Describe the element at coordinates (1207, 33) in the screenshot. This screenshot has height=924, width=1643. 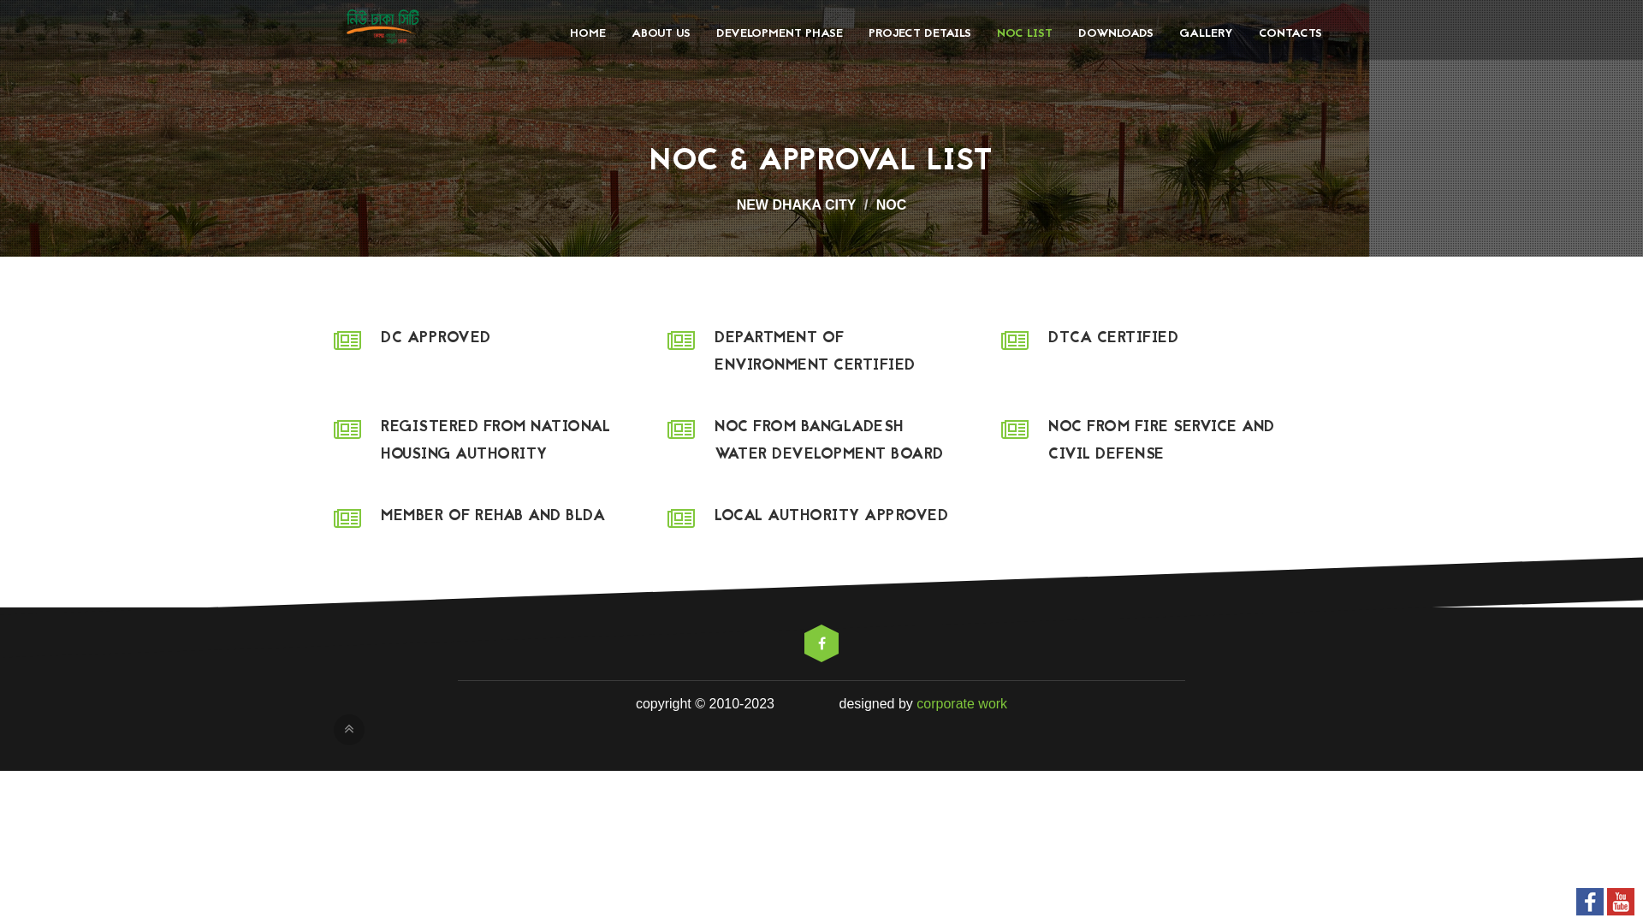
I see `GALLERY` at that location.